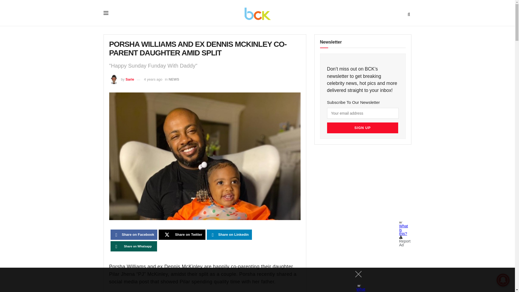 Image resolution: width=519 pixels, height=292 pixels. What do you see at coordinates (134, 234) in the screenshot?
I see `Share on Facebook` at bounding box center [134, 234].